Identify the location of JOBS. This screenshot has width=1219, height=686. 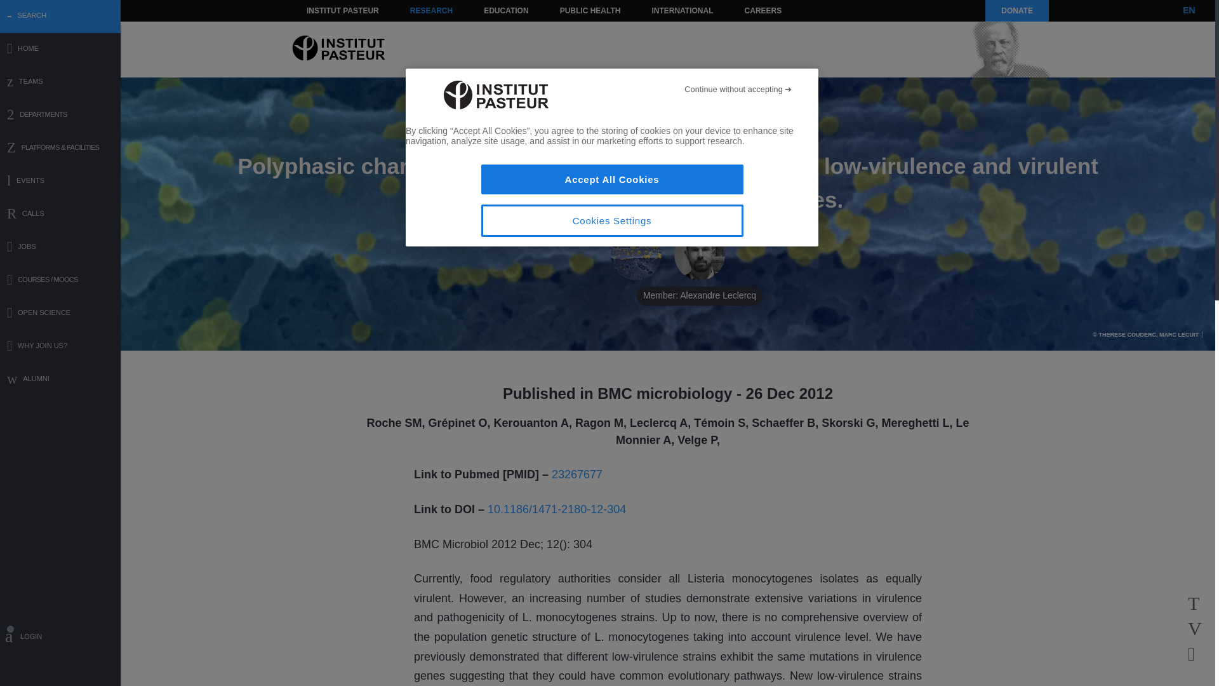
(60, 248).